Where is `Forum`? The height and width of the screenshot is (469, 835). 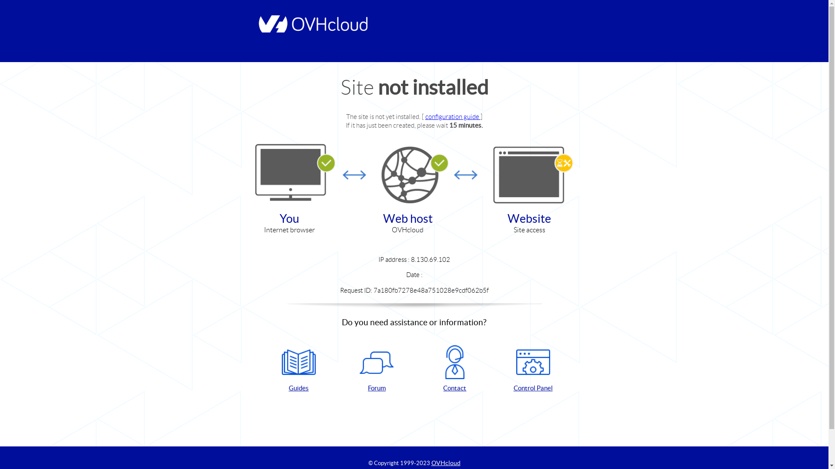 Forum is located at coordinates (377, 369).